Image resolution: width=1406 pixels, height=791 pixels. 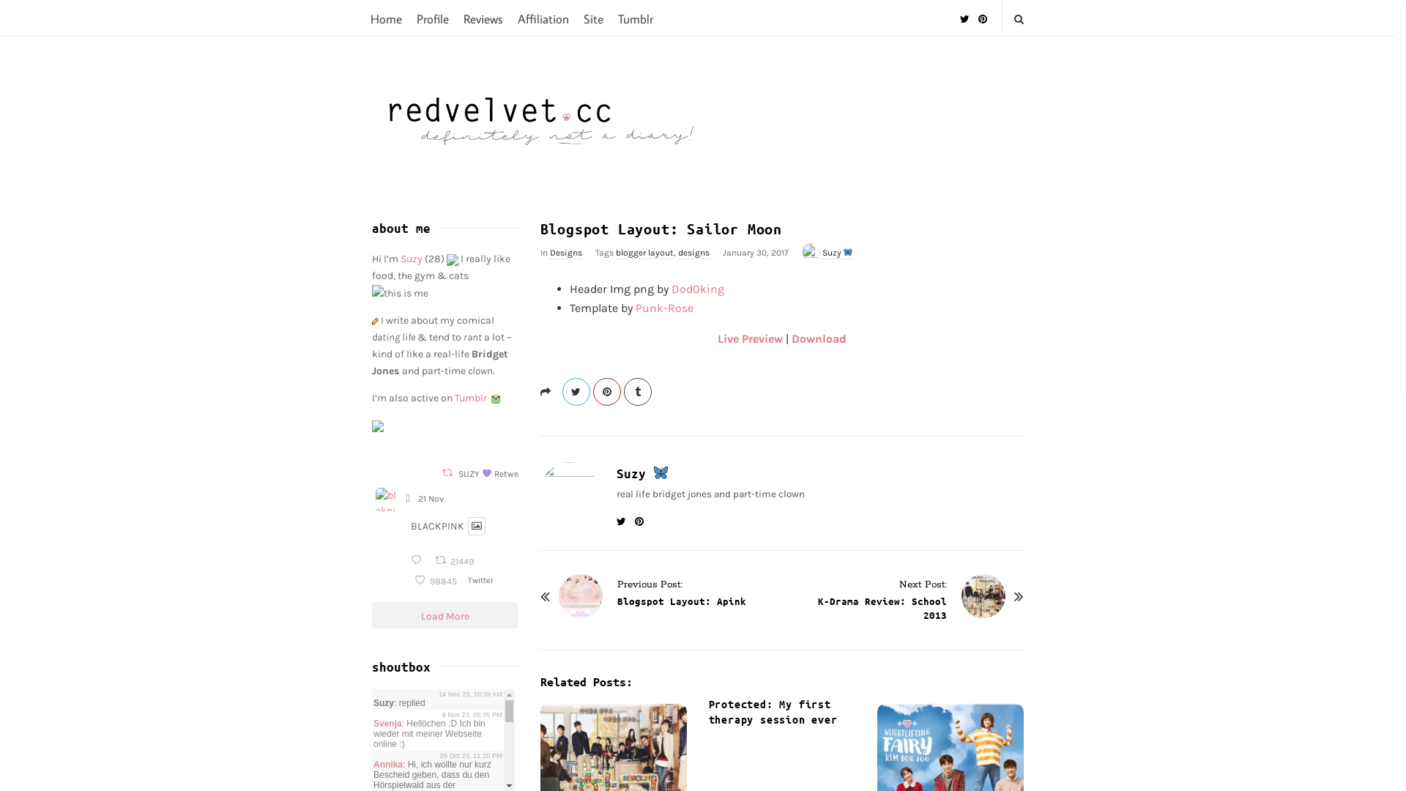 What do you see at coordinates (593, 18) in the screenshot?
I see `Site` at bounding box center [593, 18].